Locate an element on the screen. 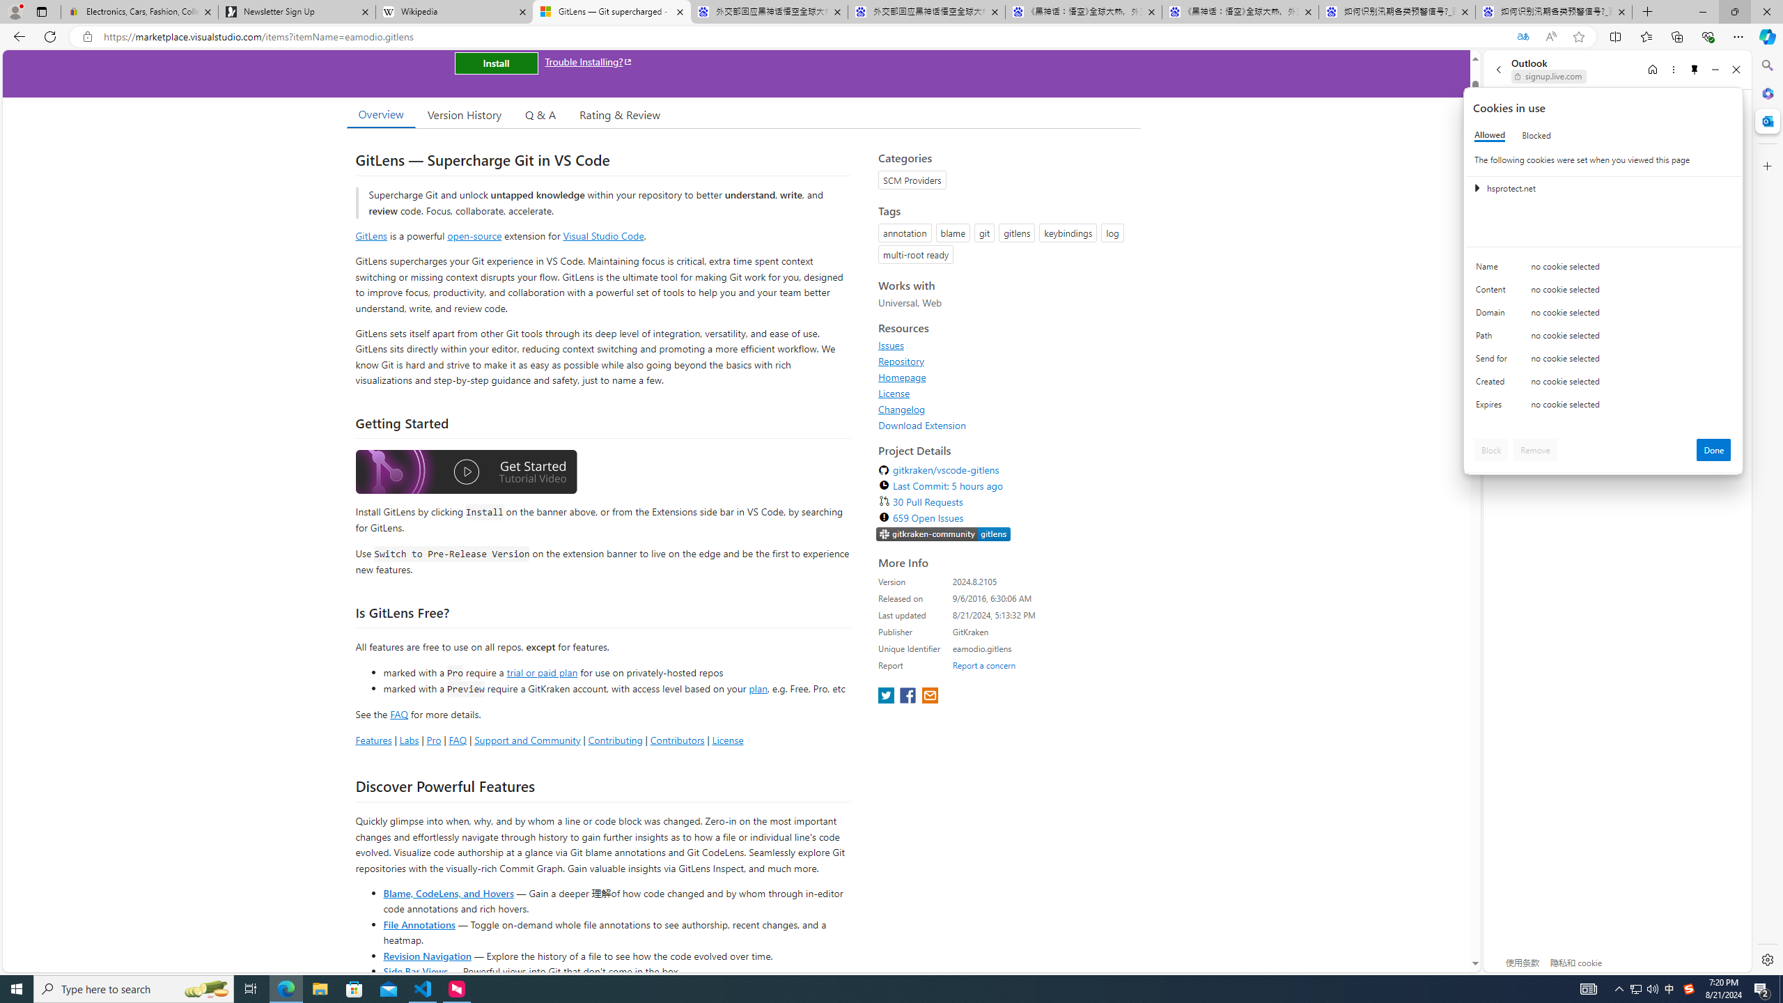 The image size is (1783, 1003). Expires is located at coordinates (1494, 407).